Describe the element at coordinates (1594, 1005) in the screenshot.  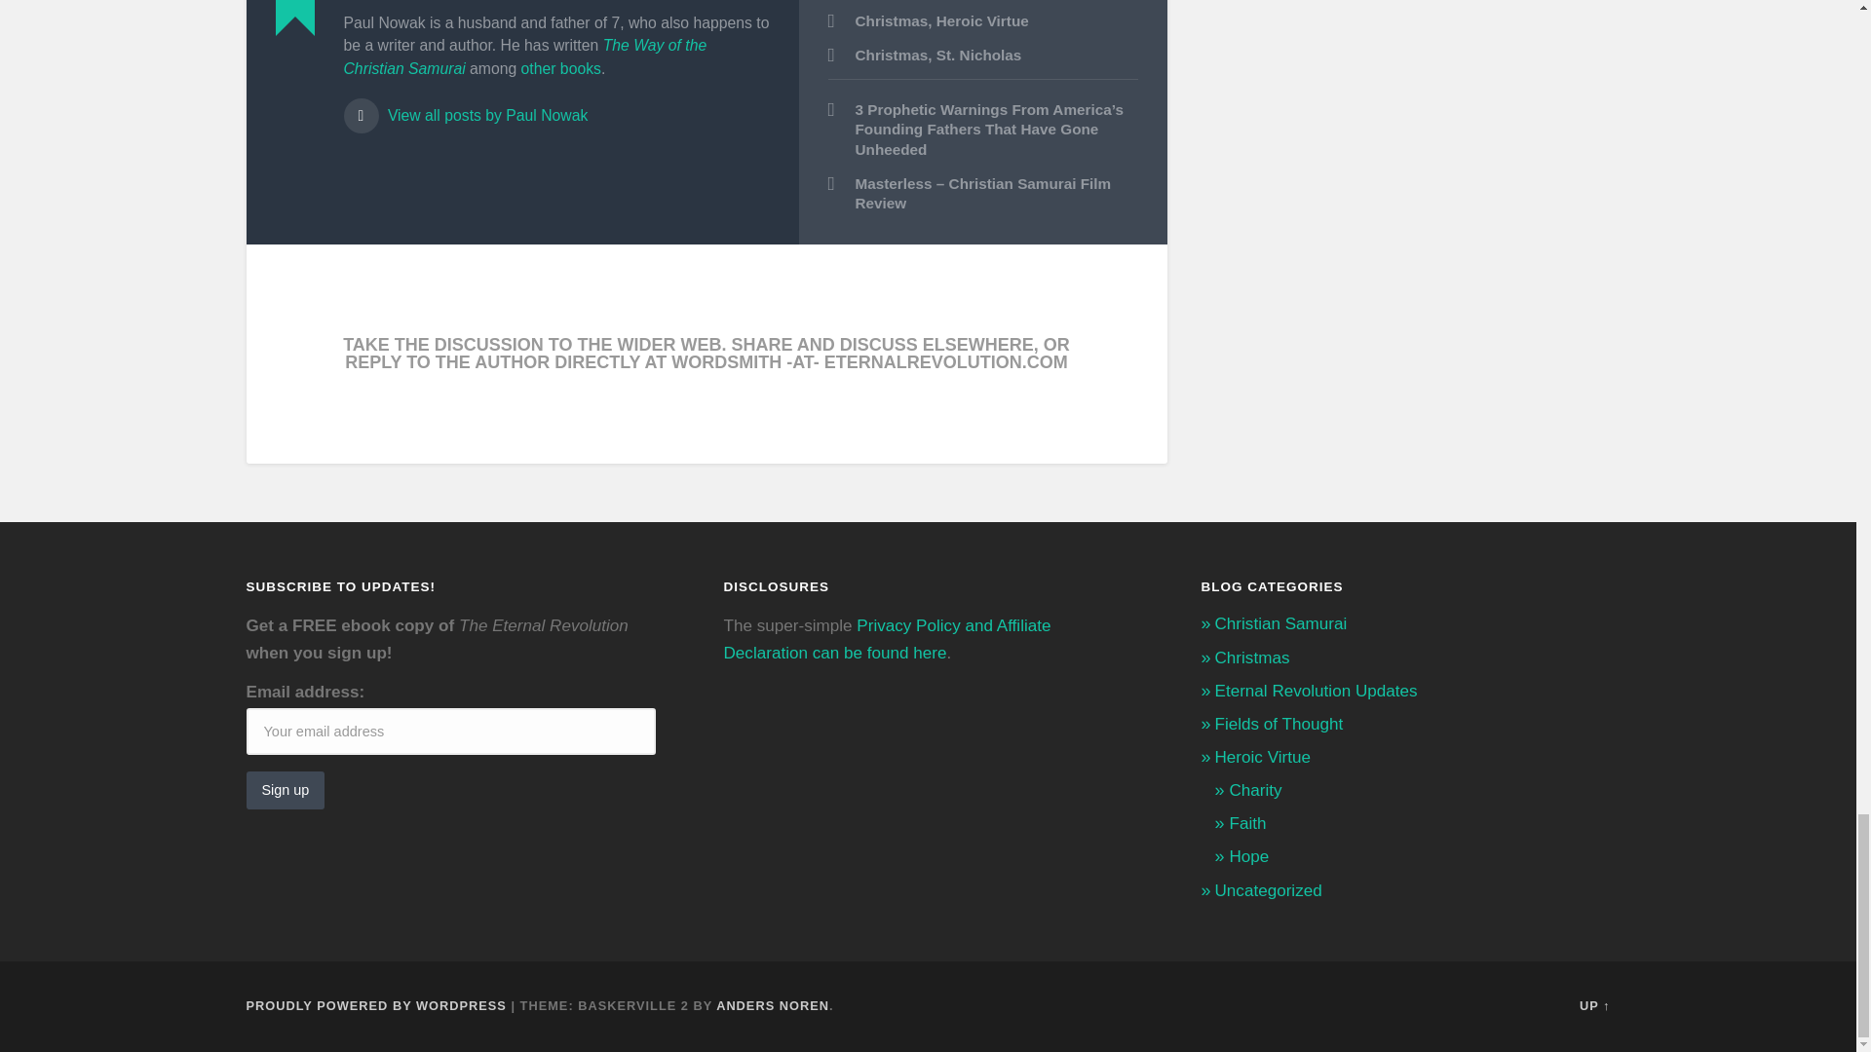
I see `To the top` at that location.